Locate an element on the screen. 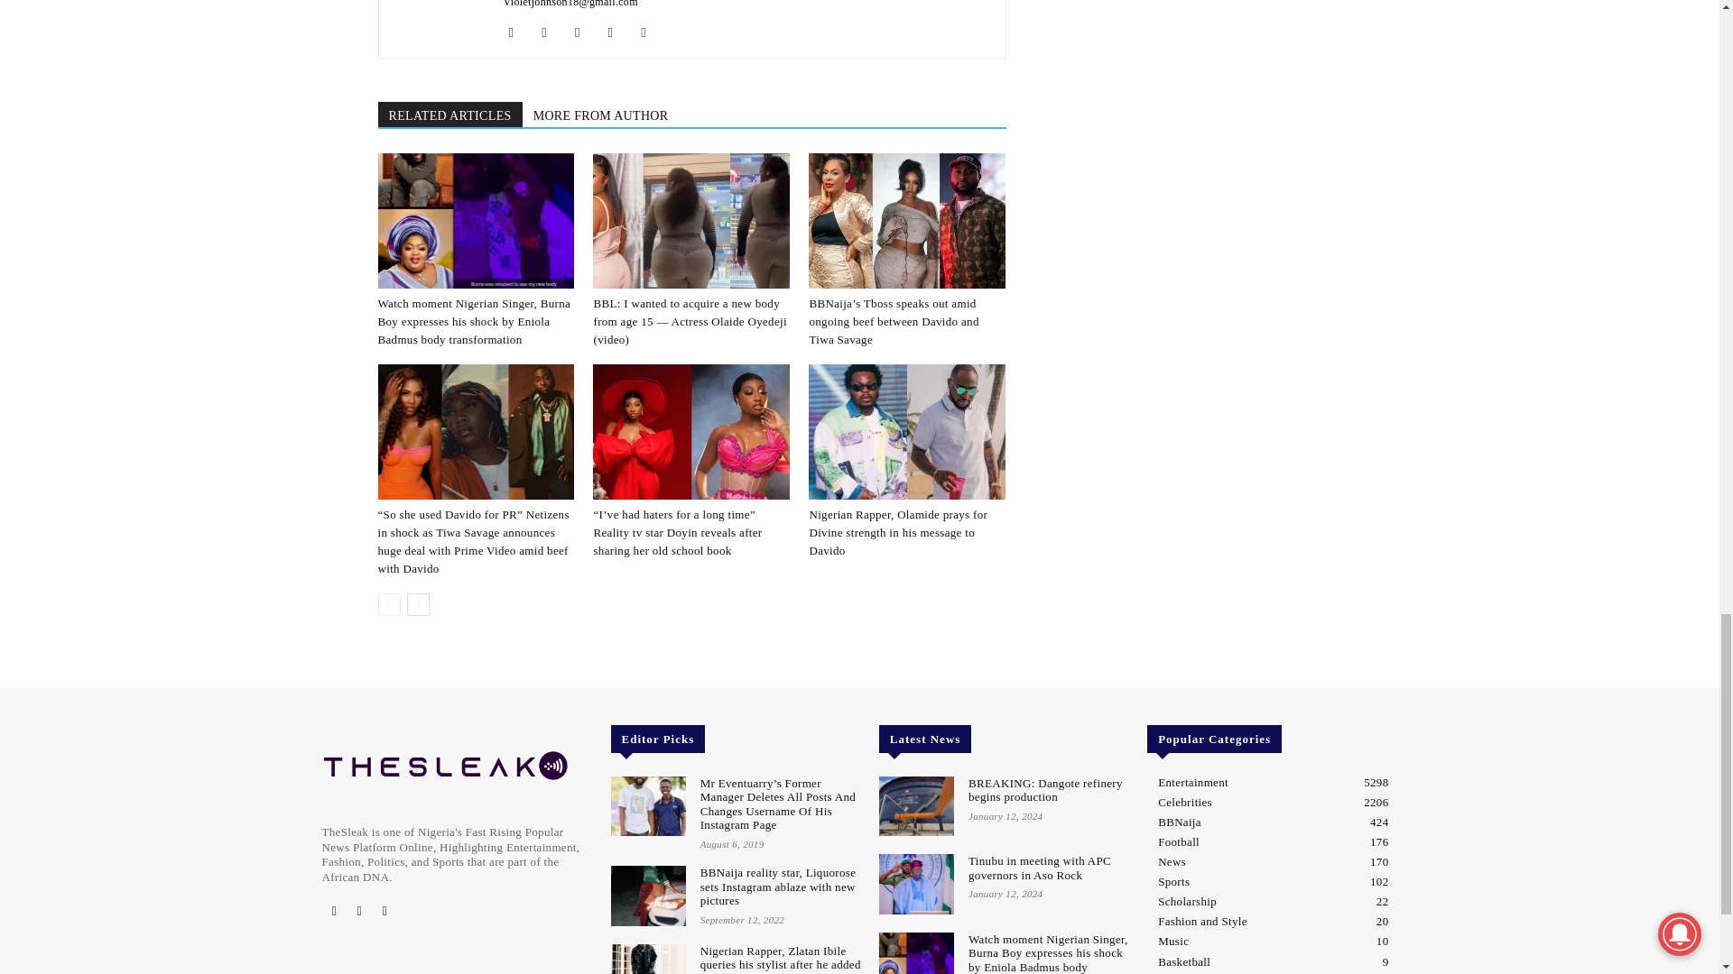 This screenshot has height=974, width=1733. Mail is located at coordinates (585, 32).